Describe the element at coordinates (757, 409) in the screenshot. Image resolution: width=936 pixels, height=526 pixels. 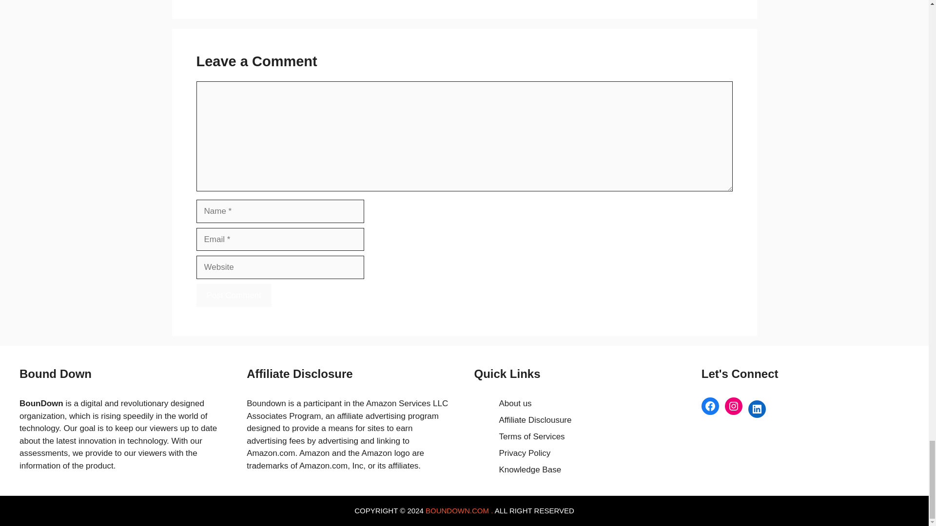
I see `LinkedIn` at that location.